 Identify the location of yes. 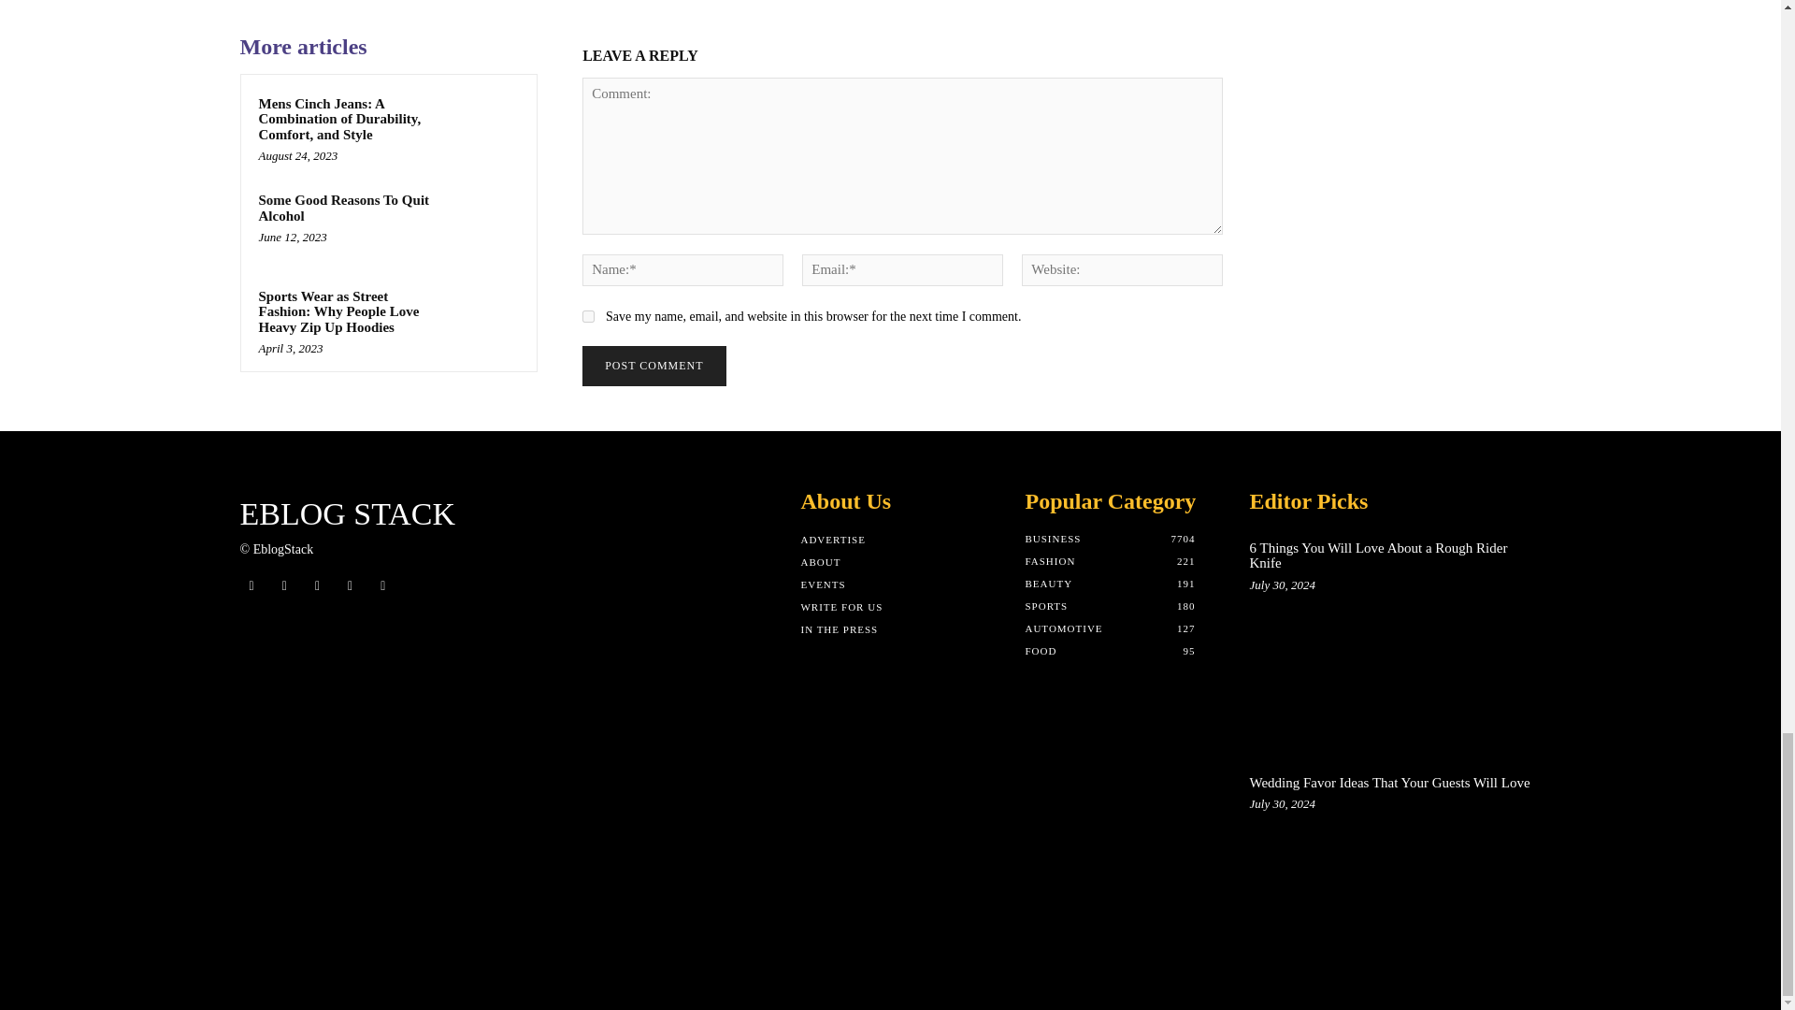
(587, 316).